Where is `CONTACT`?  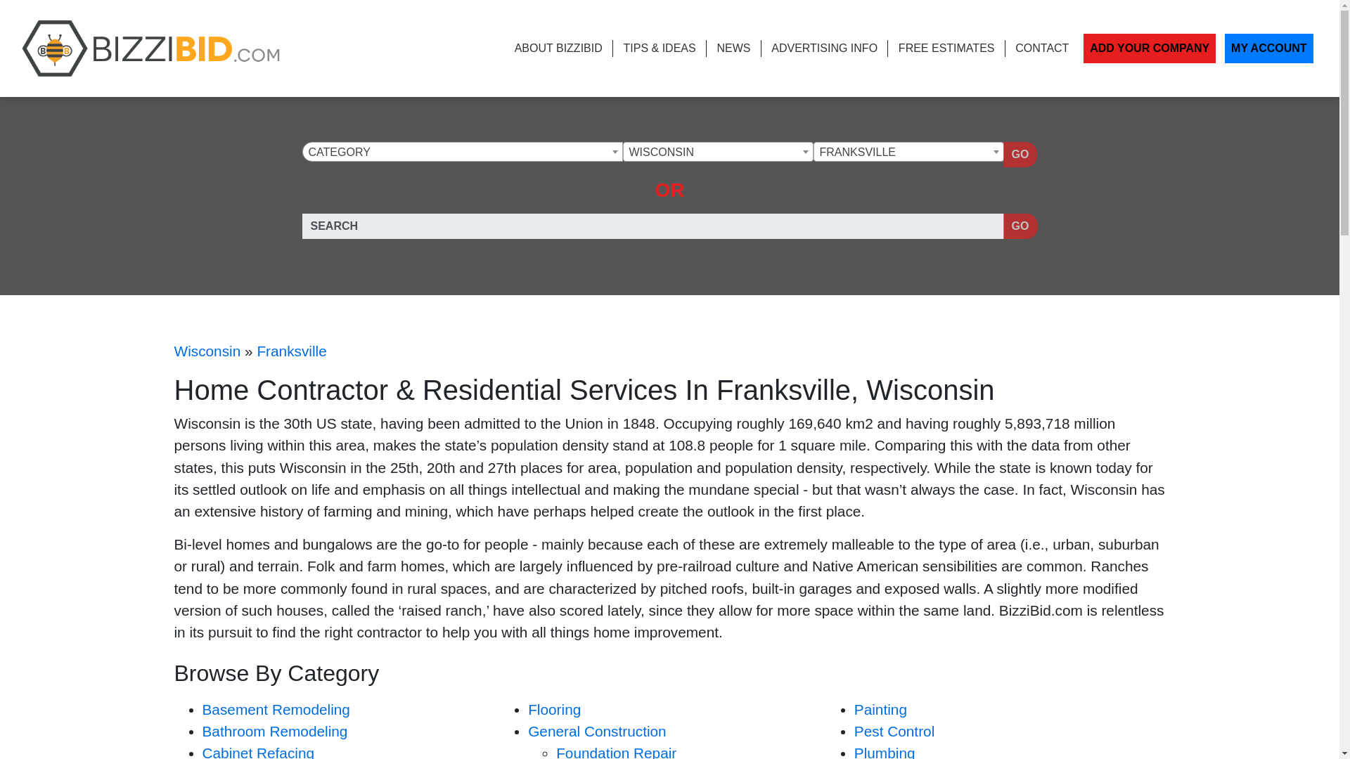
CONTACT is located at coordinates (1042, 48).